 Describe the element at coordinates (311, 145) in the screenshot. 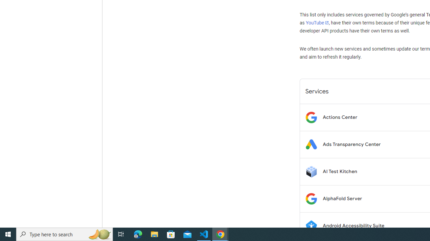

I see `Logo for Ads Transparency Center` at that location.